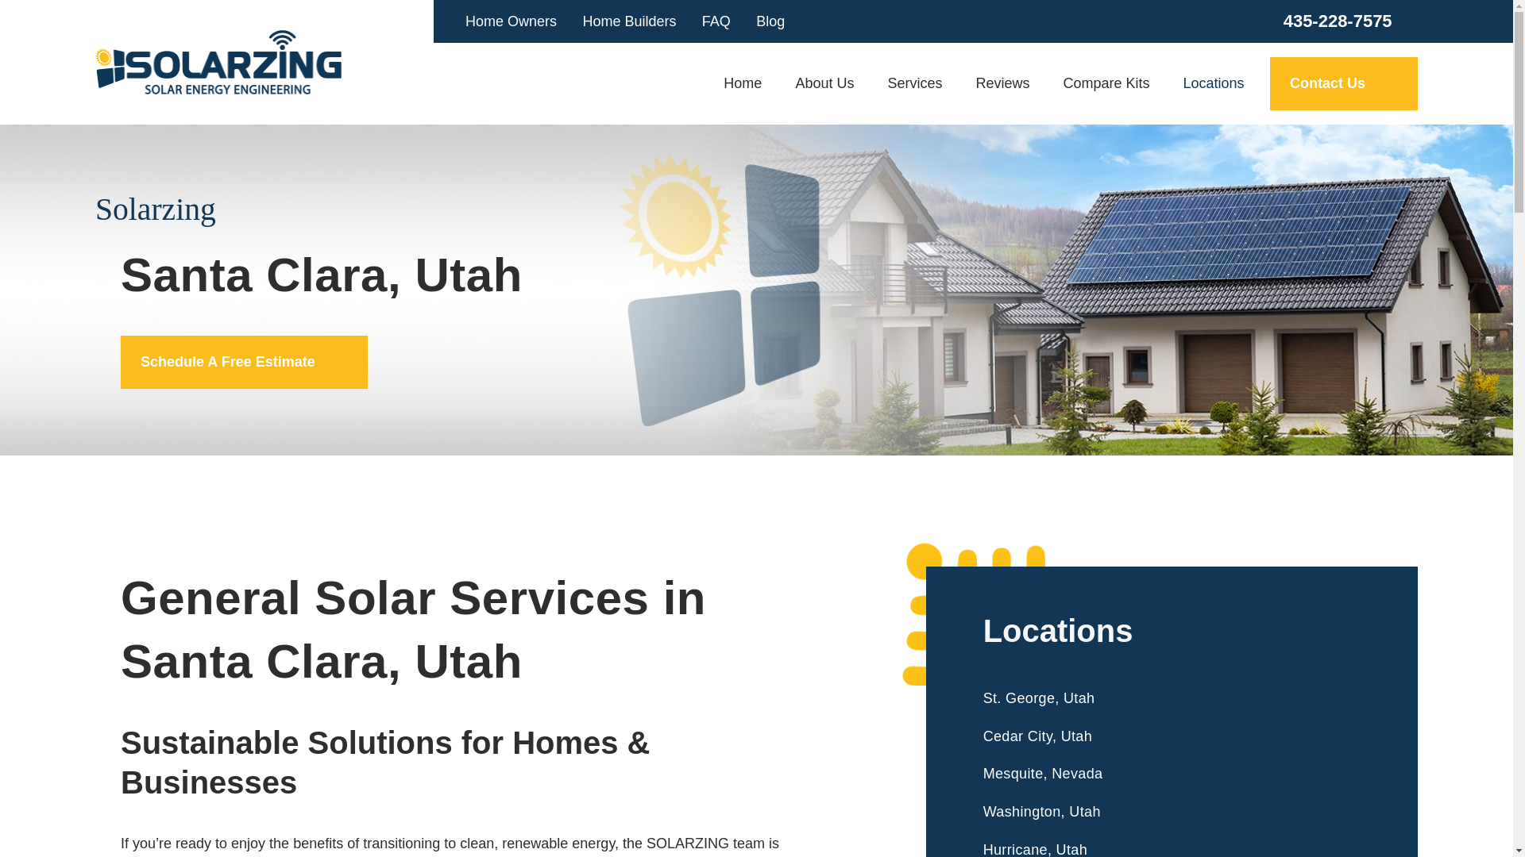 The height and width of the screenshot is (857, 1525). Describe the element at coordinates (629, 21) in the screenshot. I see `Home Builders` at that location.